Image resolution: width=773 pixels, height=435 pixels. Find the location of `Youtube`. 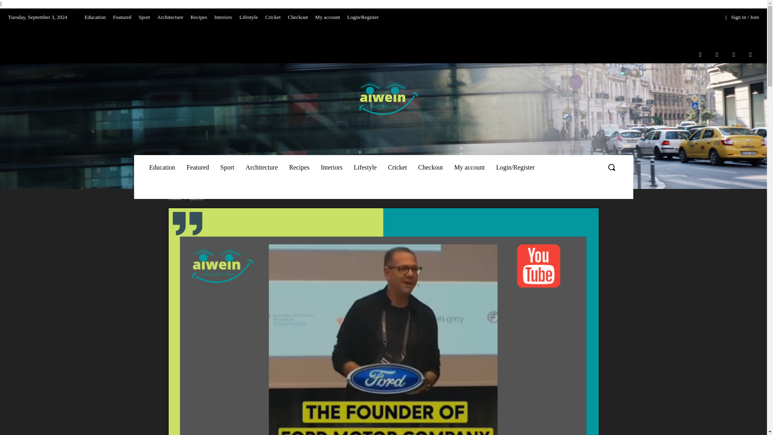

Youtube is located at coordinates (750, 54).